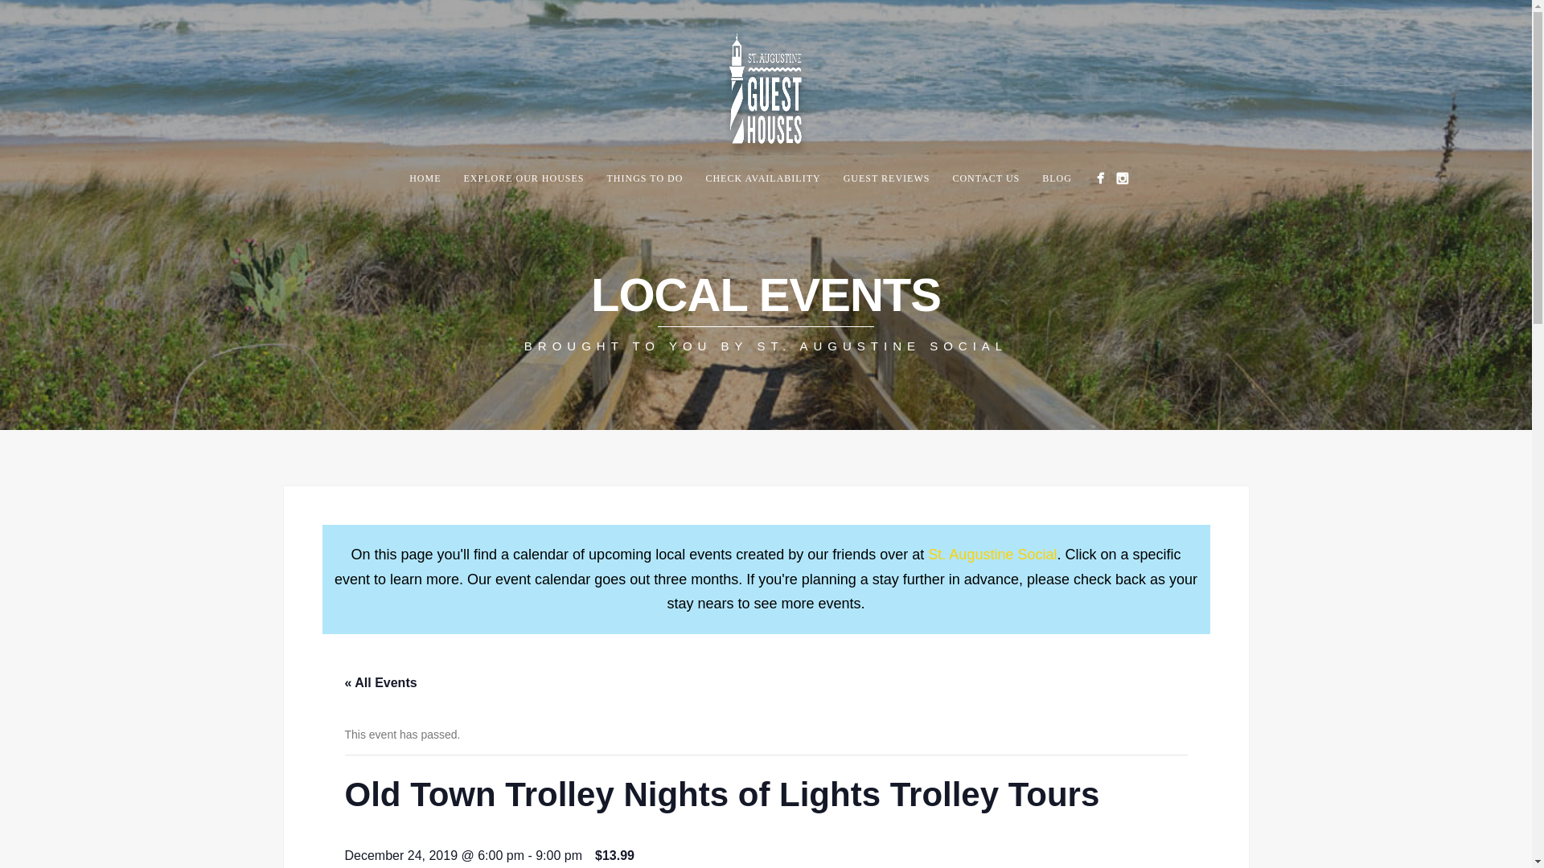 Image resolution: width=1544 pixels, height=868 pixels. What do you see at coordinates (645, 178) in the screenshot?
I see `THINGS TO DO` at bounding box center [645, 178].